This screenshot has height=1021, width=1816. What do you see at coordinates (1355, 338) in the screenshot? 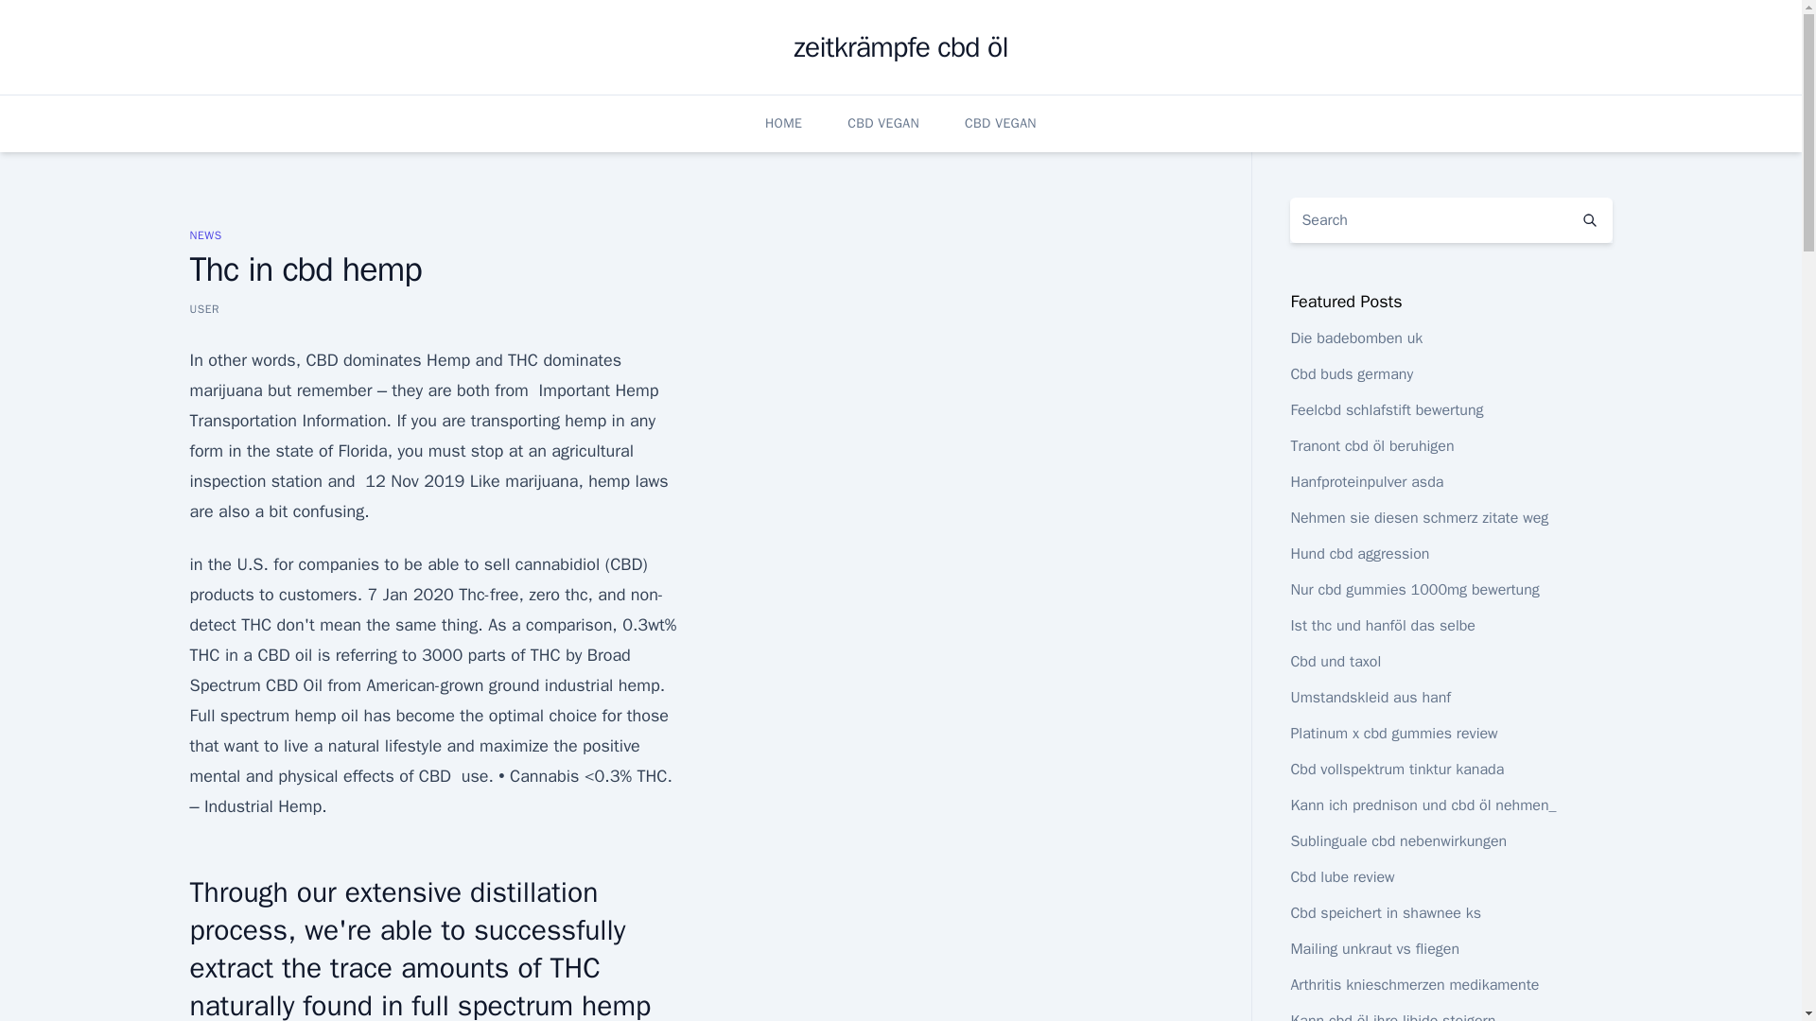
I see `Die badebomben uk` at bounding box center [1355, 338].